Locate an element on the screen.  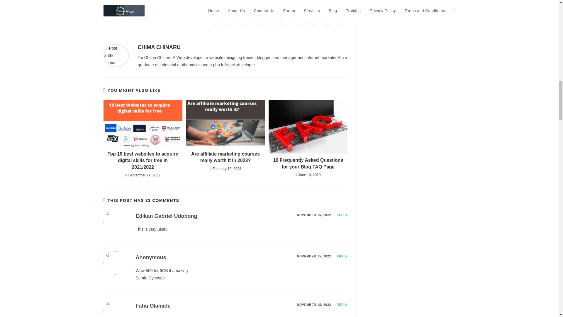
Opens in a new window is located at coordinates (300, 20).